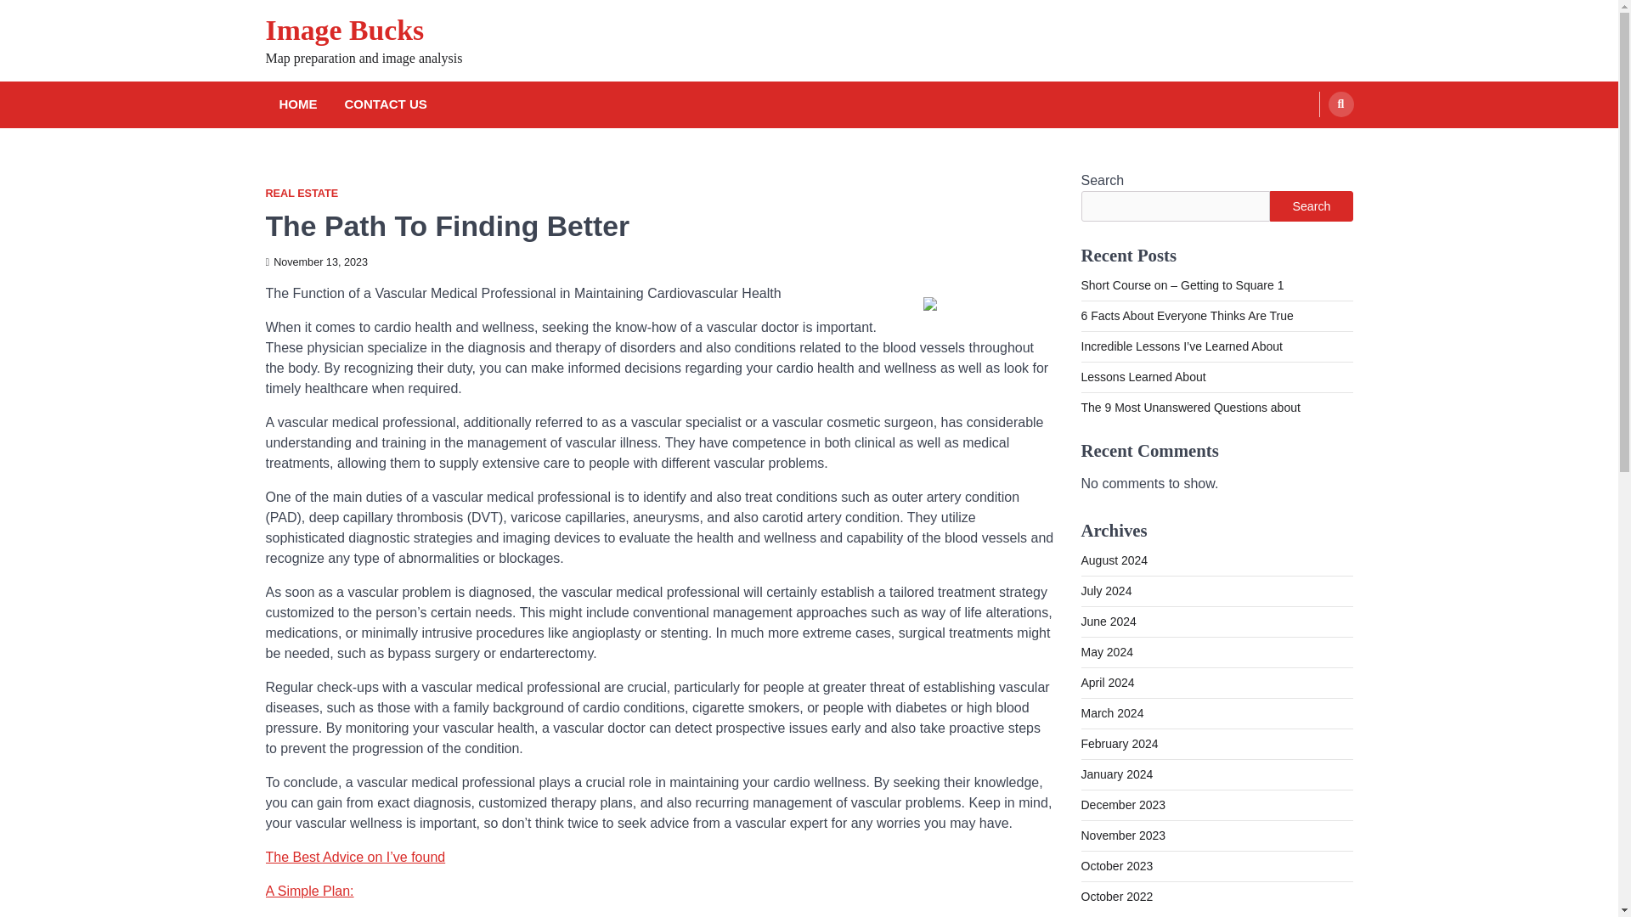 The height and width of the screenshot is (917, 1631). What do you see at coordinates (1106, 652) in the screenshot?
I see `May 2024` at bounding box center [1106, 652].